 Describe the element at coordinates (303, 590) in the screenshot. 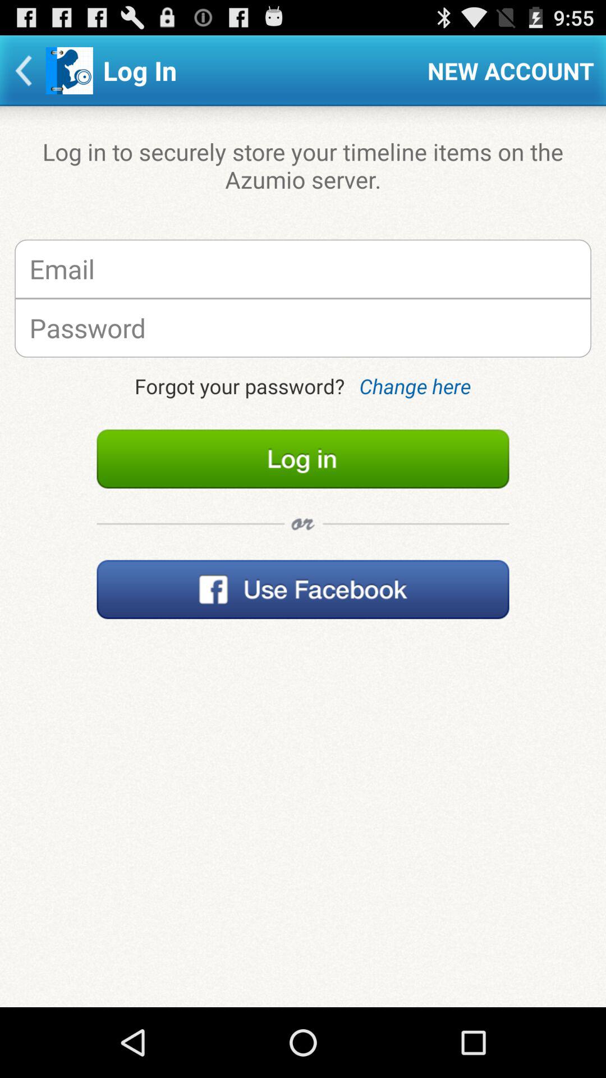

I see `open facebook` at that location.